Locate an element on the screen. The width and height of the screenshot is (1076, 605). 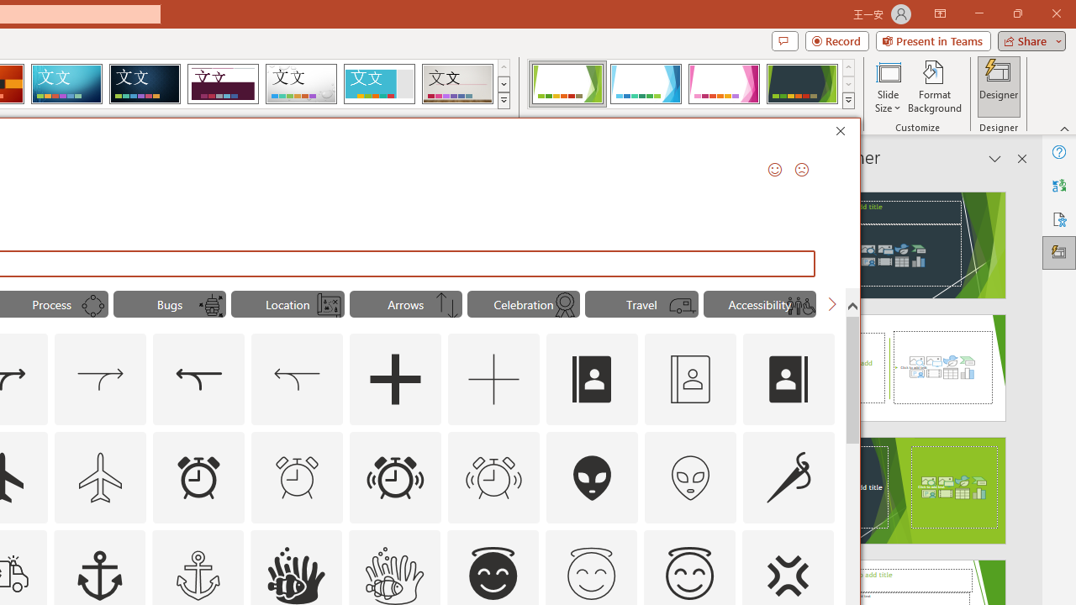
AutomationID: Icons_AlienFace is located at coordinates (593, 477).